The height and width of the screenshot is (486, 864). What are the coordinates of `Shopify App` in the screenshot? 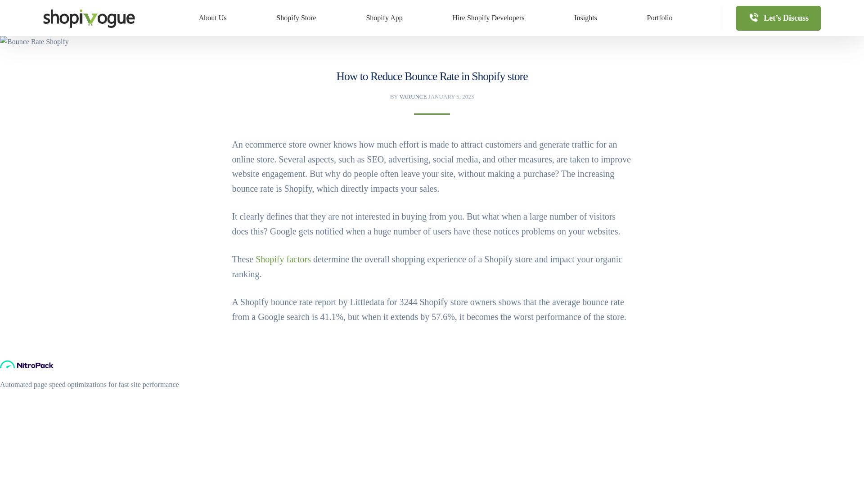 It's located at (384, 18).